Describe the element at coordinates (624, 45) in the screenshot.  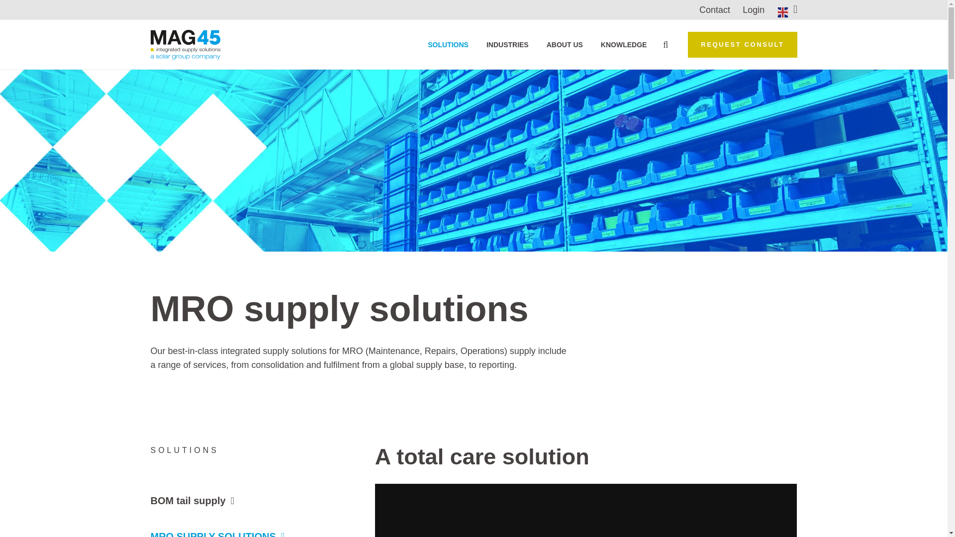
I see `KNOWLEDGE` at that location.